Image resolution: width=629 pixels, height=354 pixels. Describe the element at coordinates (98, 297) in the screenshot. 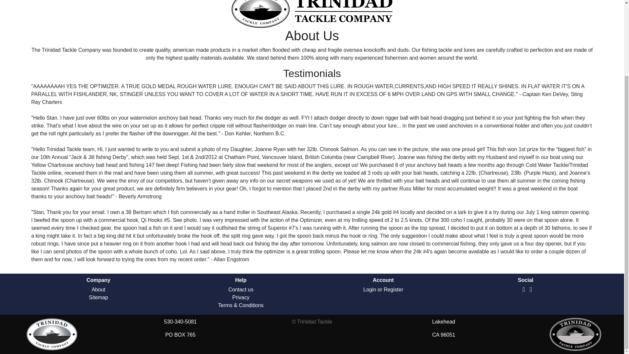

I see `Sitemap` at that location.